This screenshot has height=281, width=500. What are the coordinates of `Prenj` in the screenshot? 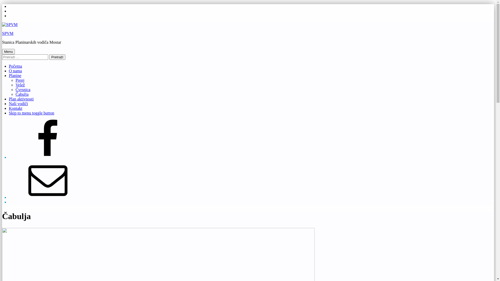 It's located at (20, 80).